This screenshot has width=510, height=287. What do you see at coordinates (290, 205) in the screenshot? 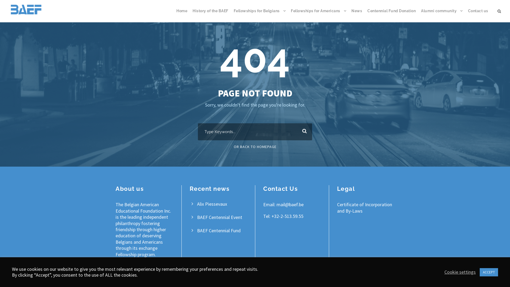
I see `mail@baef.be` at bounding box center [290, 205].